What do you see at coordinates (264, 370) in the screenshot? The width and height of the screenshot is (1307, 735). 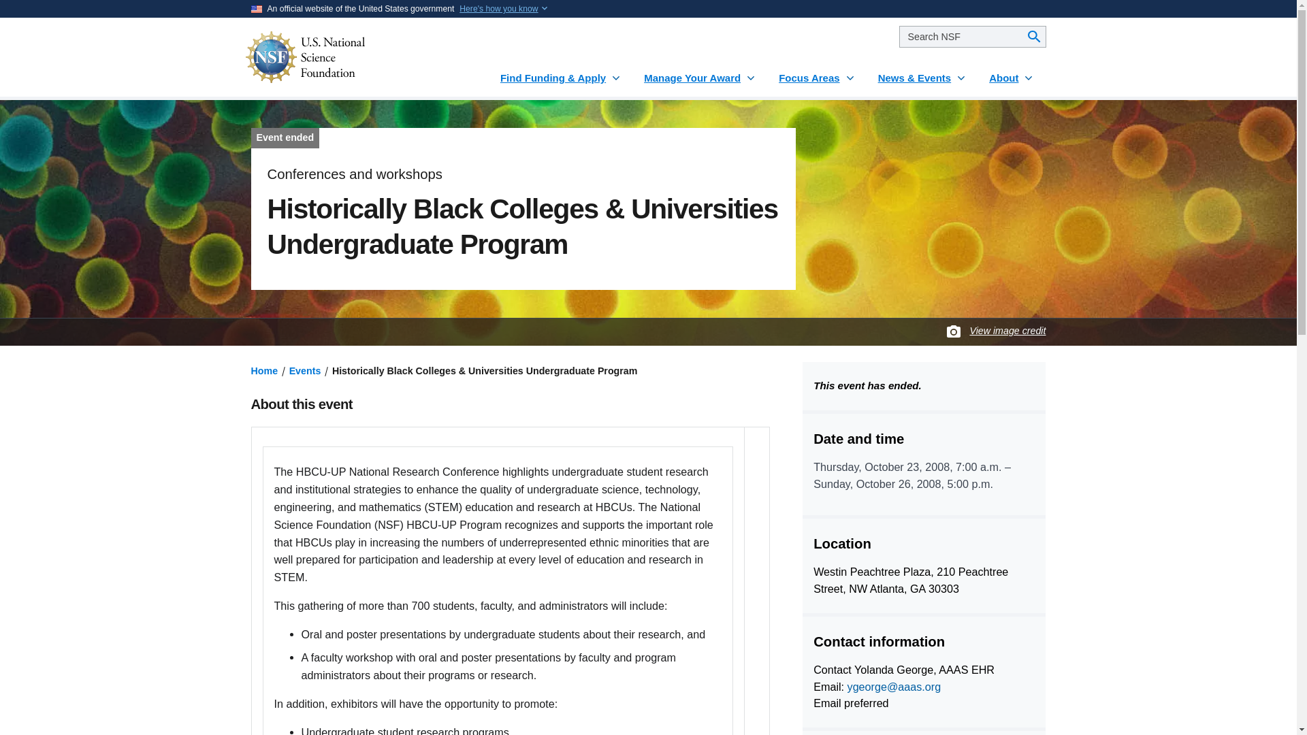 I see `Home` at bounding box center [264, 370].